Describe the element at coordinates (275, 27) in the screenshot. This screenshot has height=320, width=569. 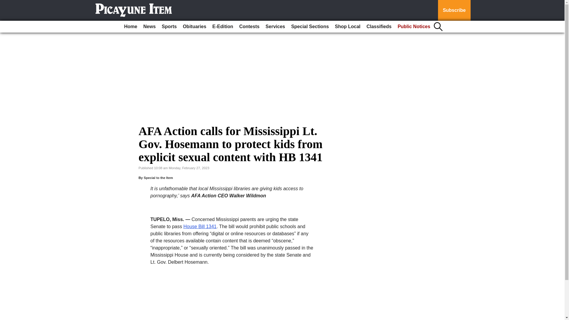
I see `Services` at that location.